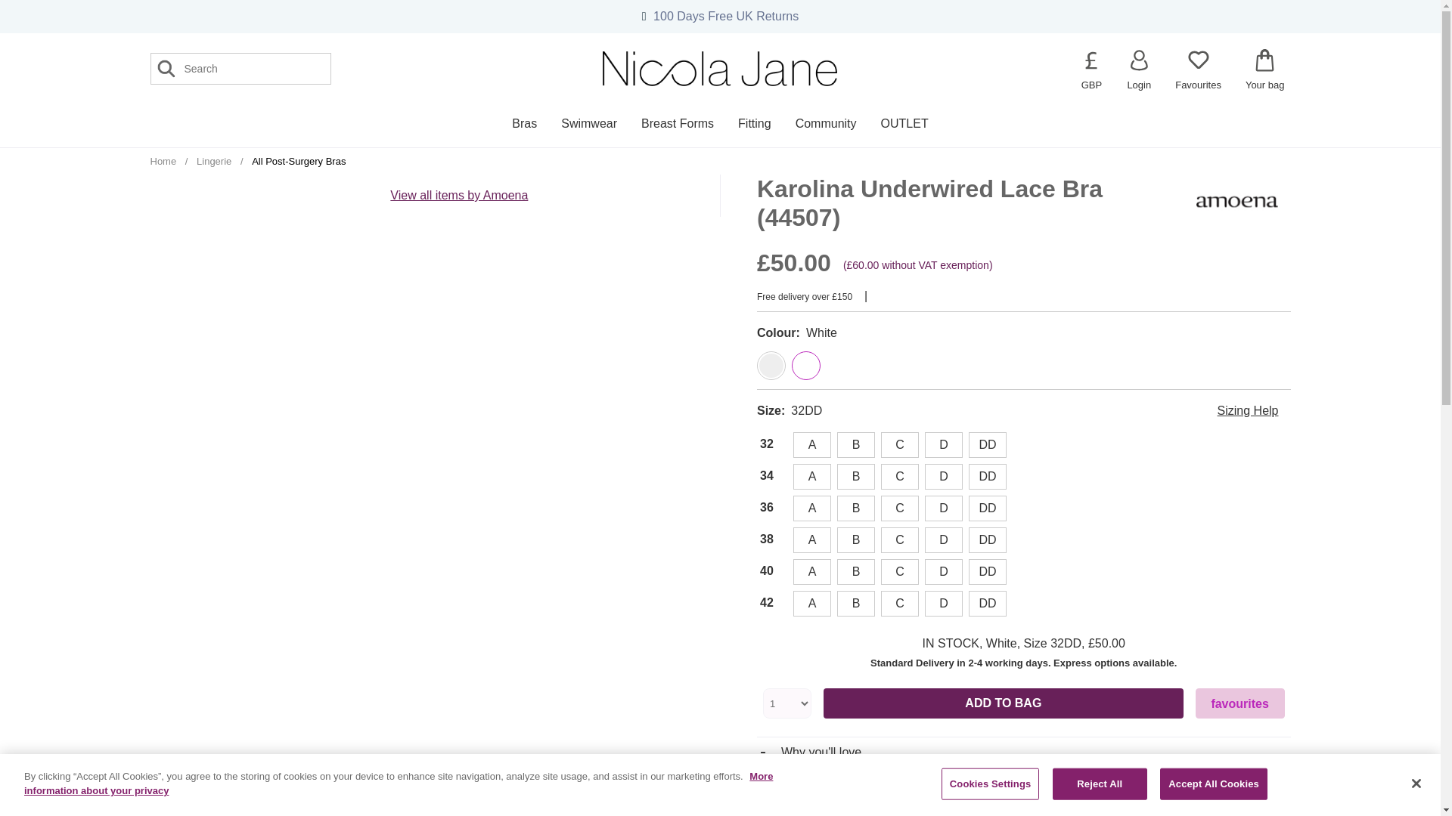 Image resolution: width=1452 pixels, height=816 pixels. What do you see at coordinates (523, 124) in the screenshot?
I see `Bras` at bounding box center [523, 124].